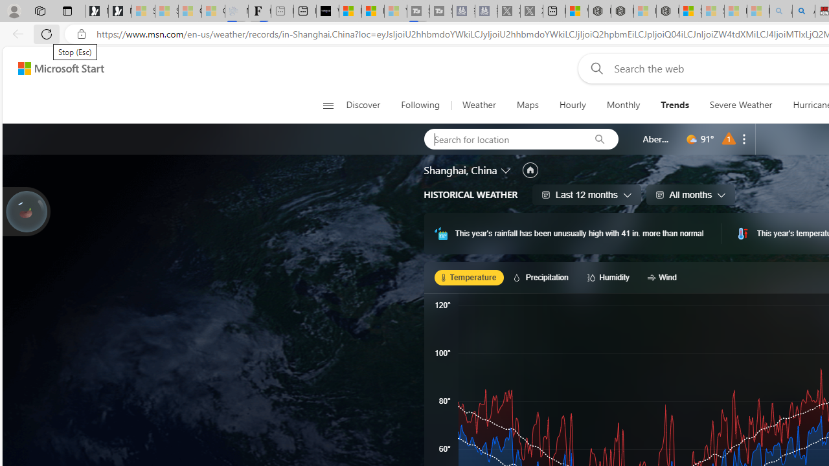  What do you see at coordinates (623, 105) in the screenshot?
I see `Monthly` at bounding box center [623, 105].